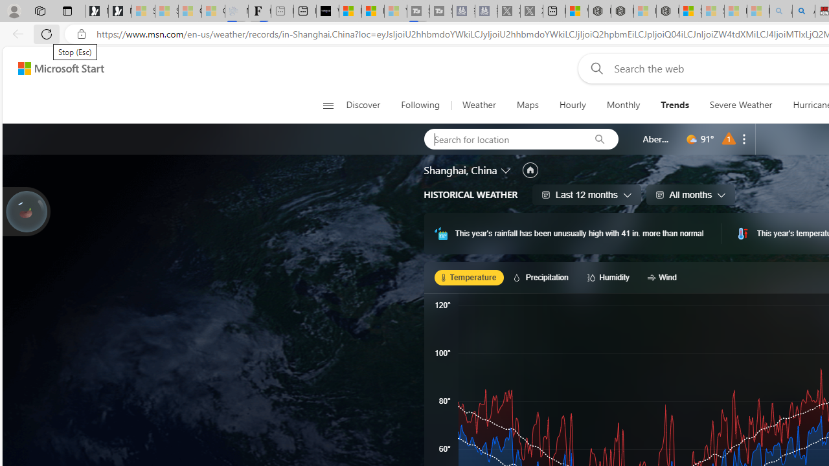  What do you see at coordinates (623, 105) in the screenshot?
I see `Monthly` at bounding box center [623, 105].